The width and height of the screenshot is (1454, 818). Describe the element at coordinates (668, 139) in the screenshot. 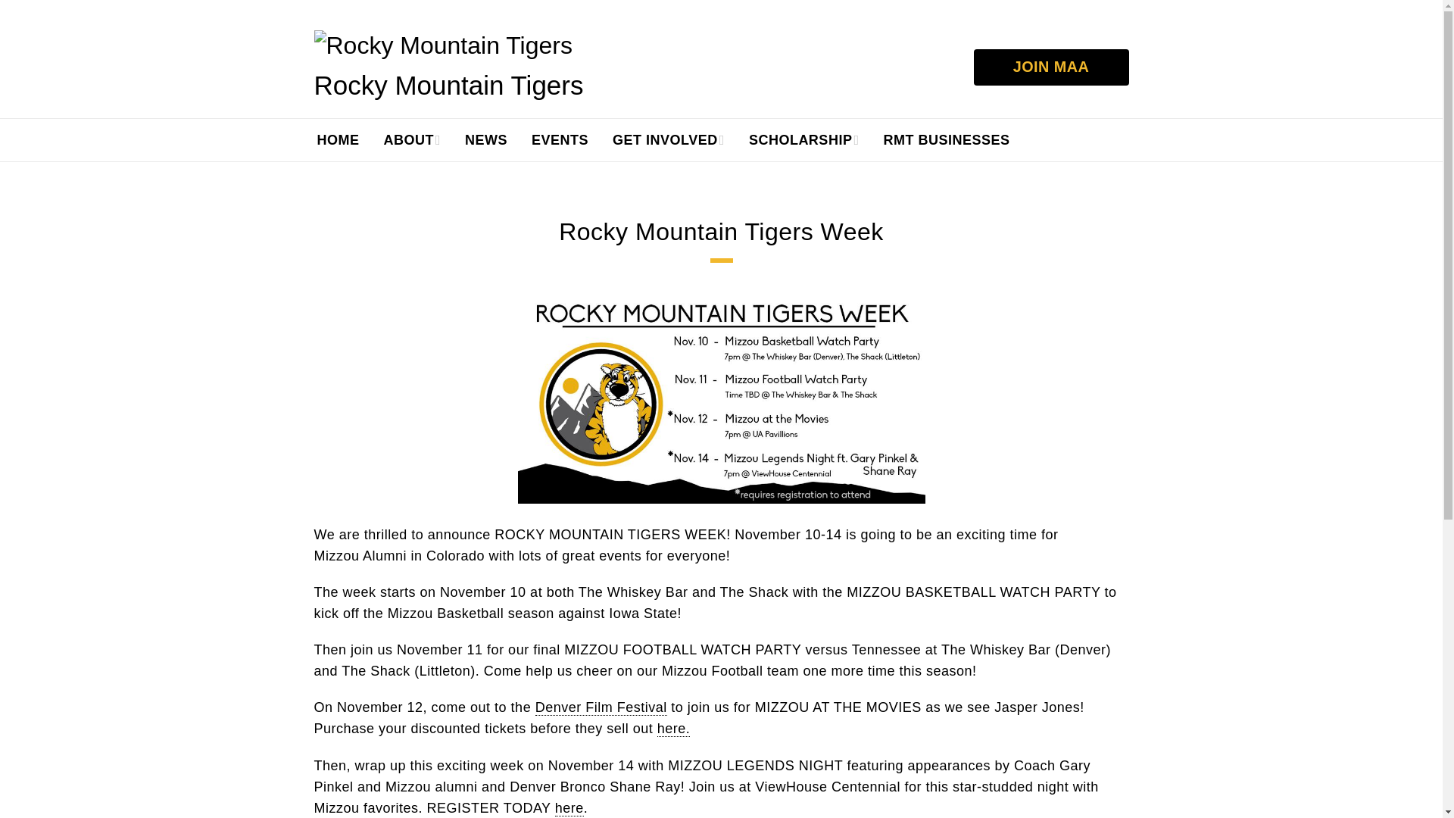

I see `GET INVOLVED` at that location.